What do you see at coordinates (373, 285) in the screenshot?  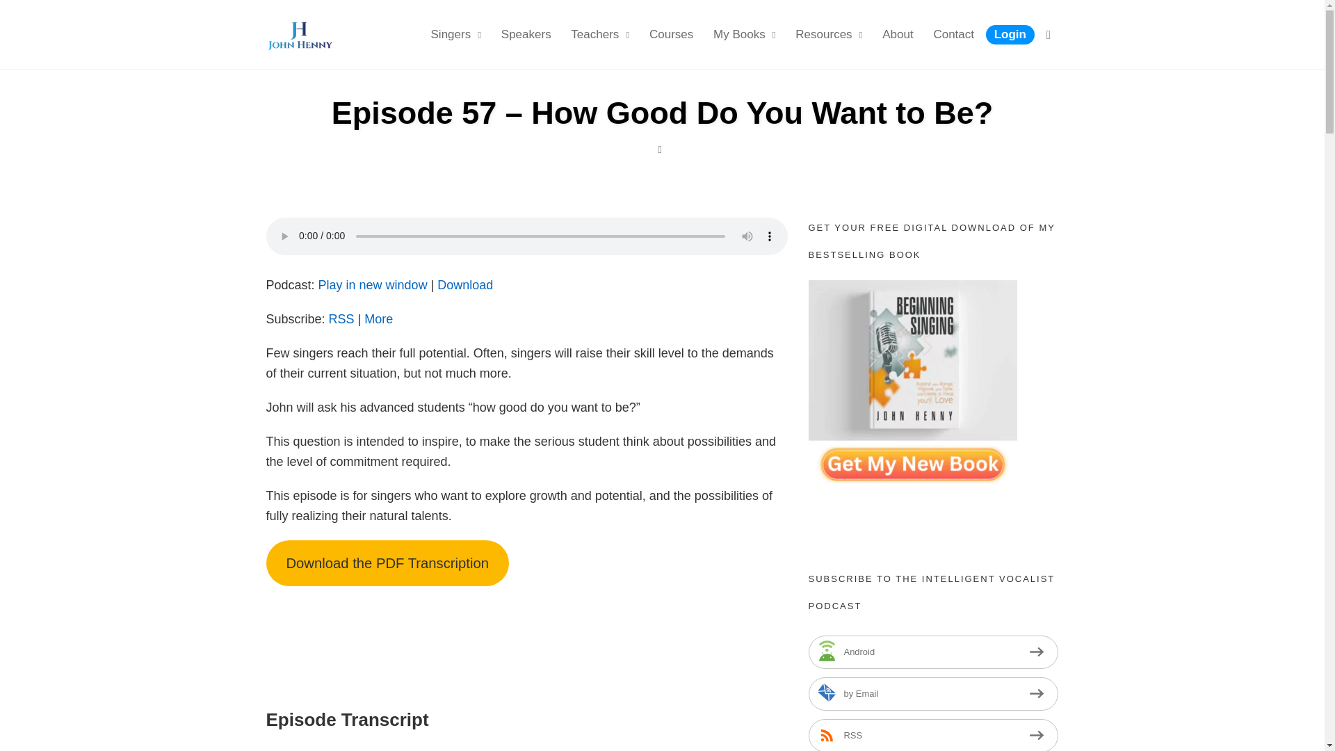 I see `Play in new window` at bounding box center [373, 285].